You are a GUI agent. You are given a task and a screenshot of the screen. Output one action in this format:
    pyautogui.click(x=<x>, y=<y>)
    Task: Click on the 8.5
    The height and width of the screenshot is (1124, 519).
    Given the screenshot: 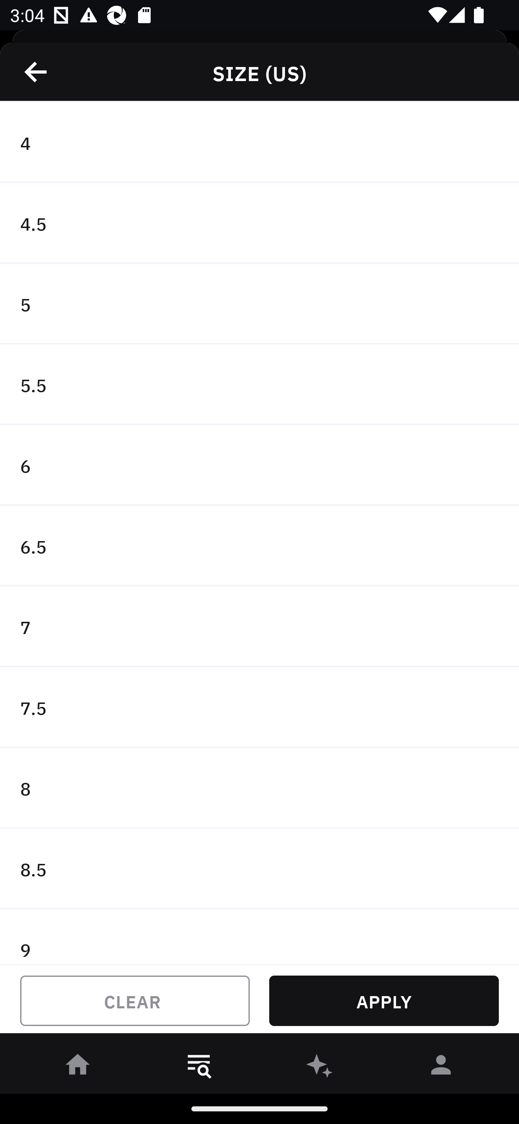 What is the action you would take?
    pyautogui.click(x=259, y=869)
    